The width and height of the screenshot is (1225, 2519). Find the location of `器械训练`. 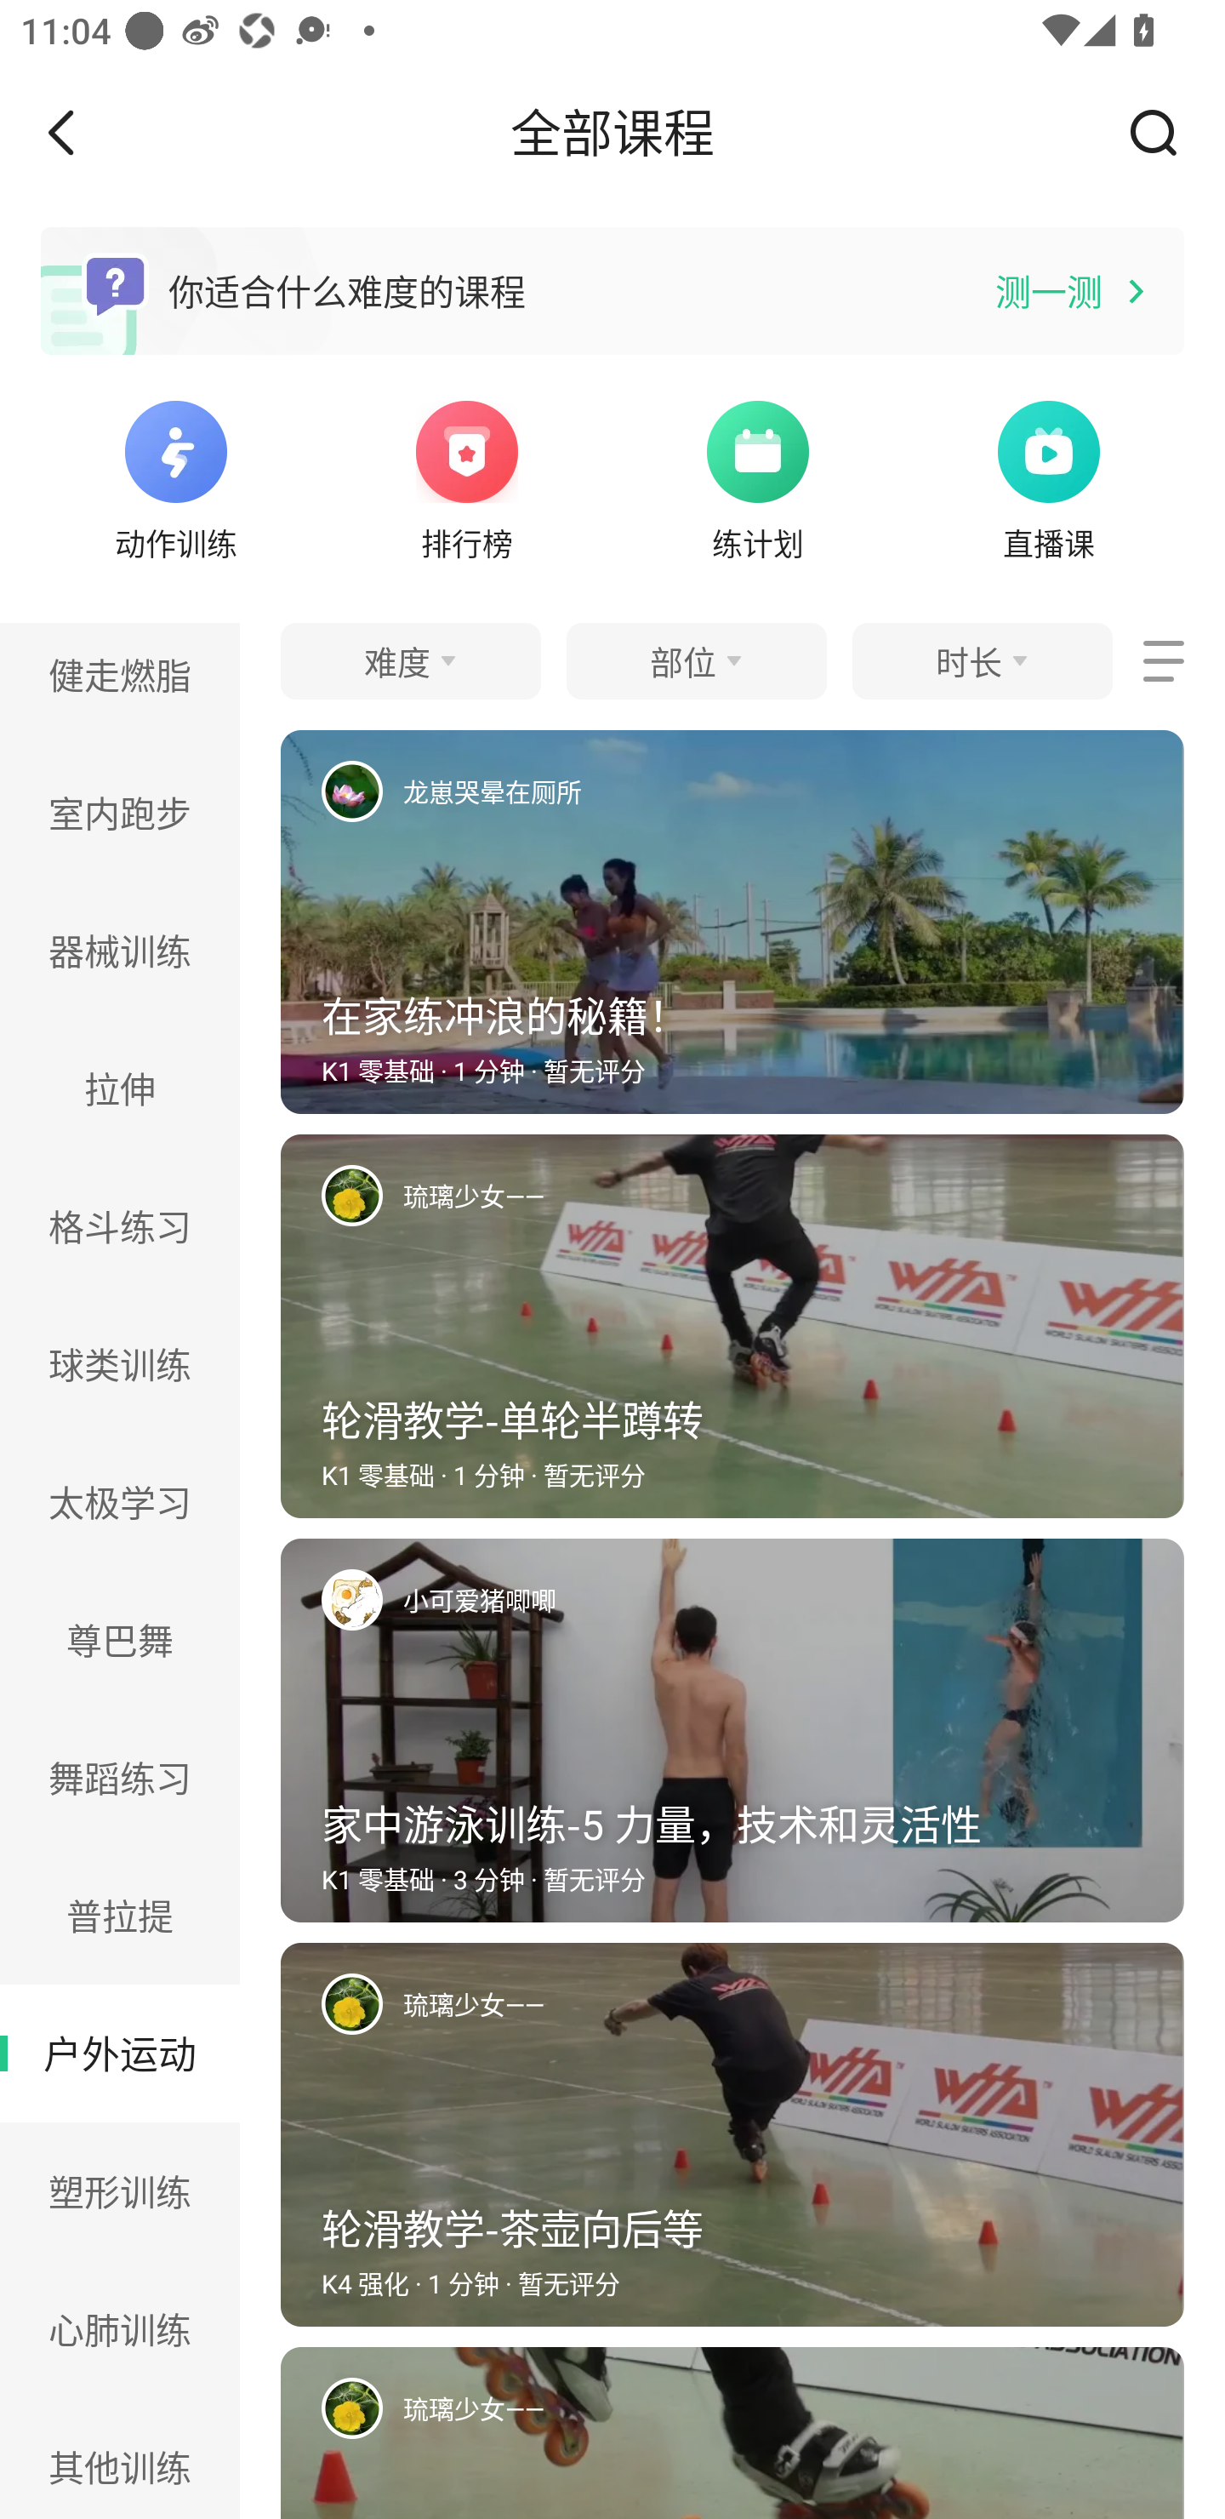

器械训练 is located at coordinates (120, 951).